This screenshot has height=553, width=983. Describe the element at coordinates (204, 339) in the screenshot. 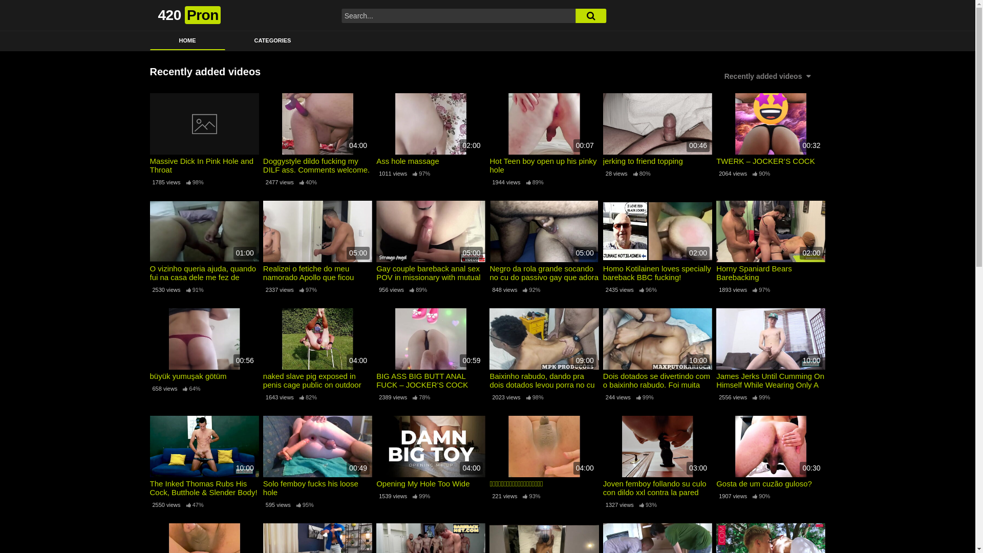

I see `00:56` at that location.